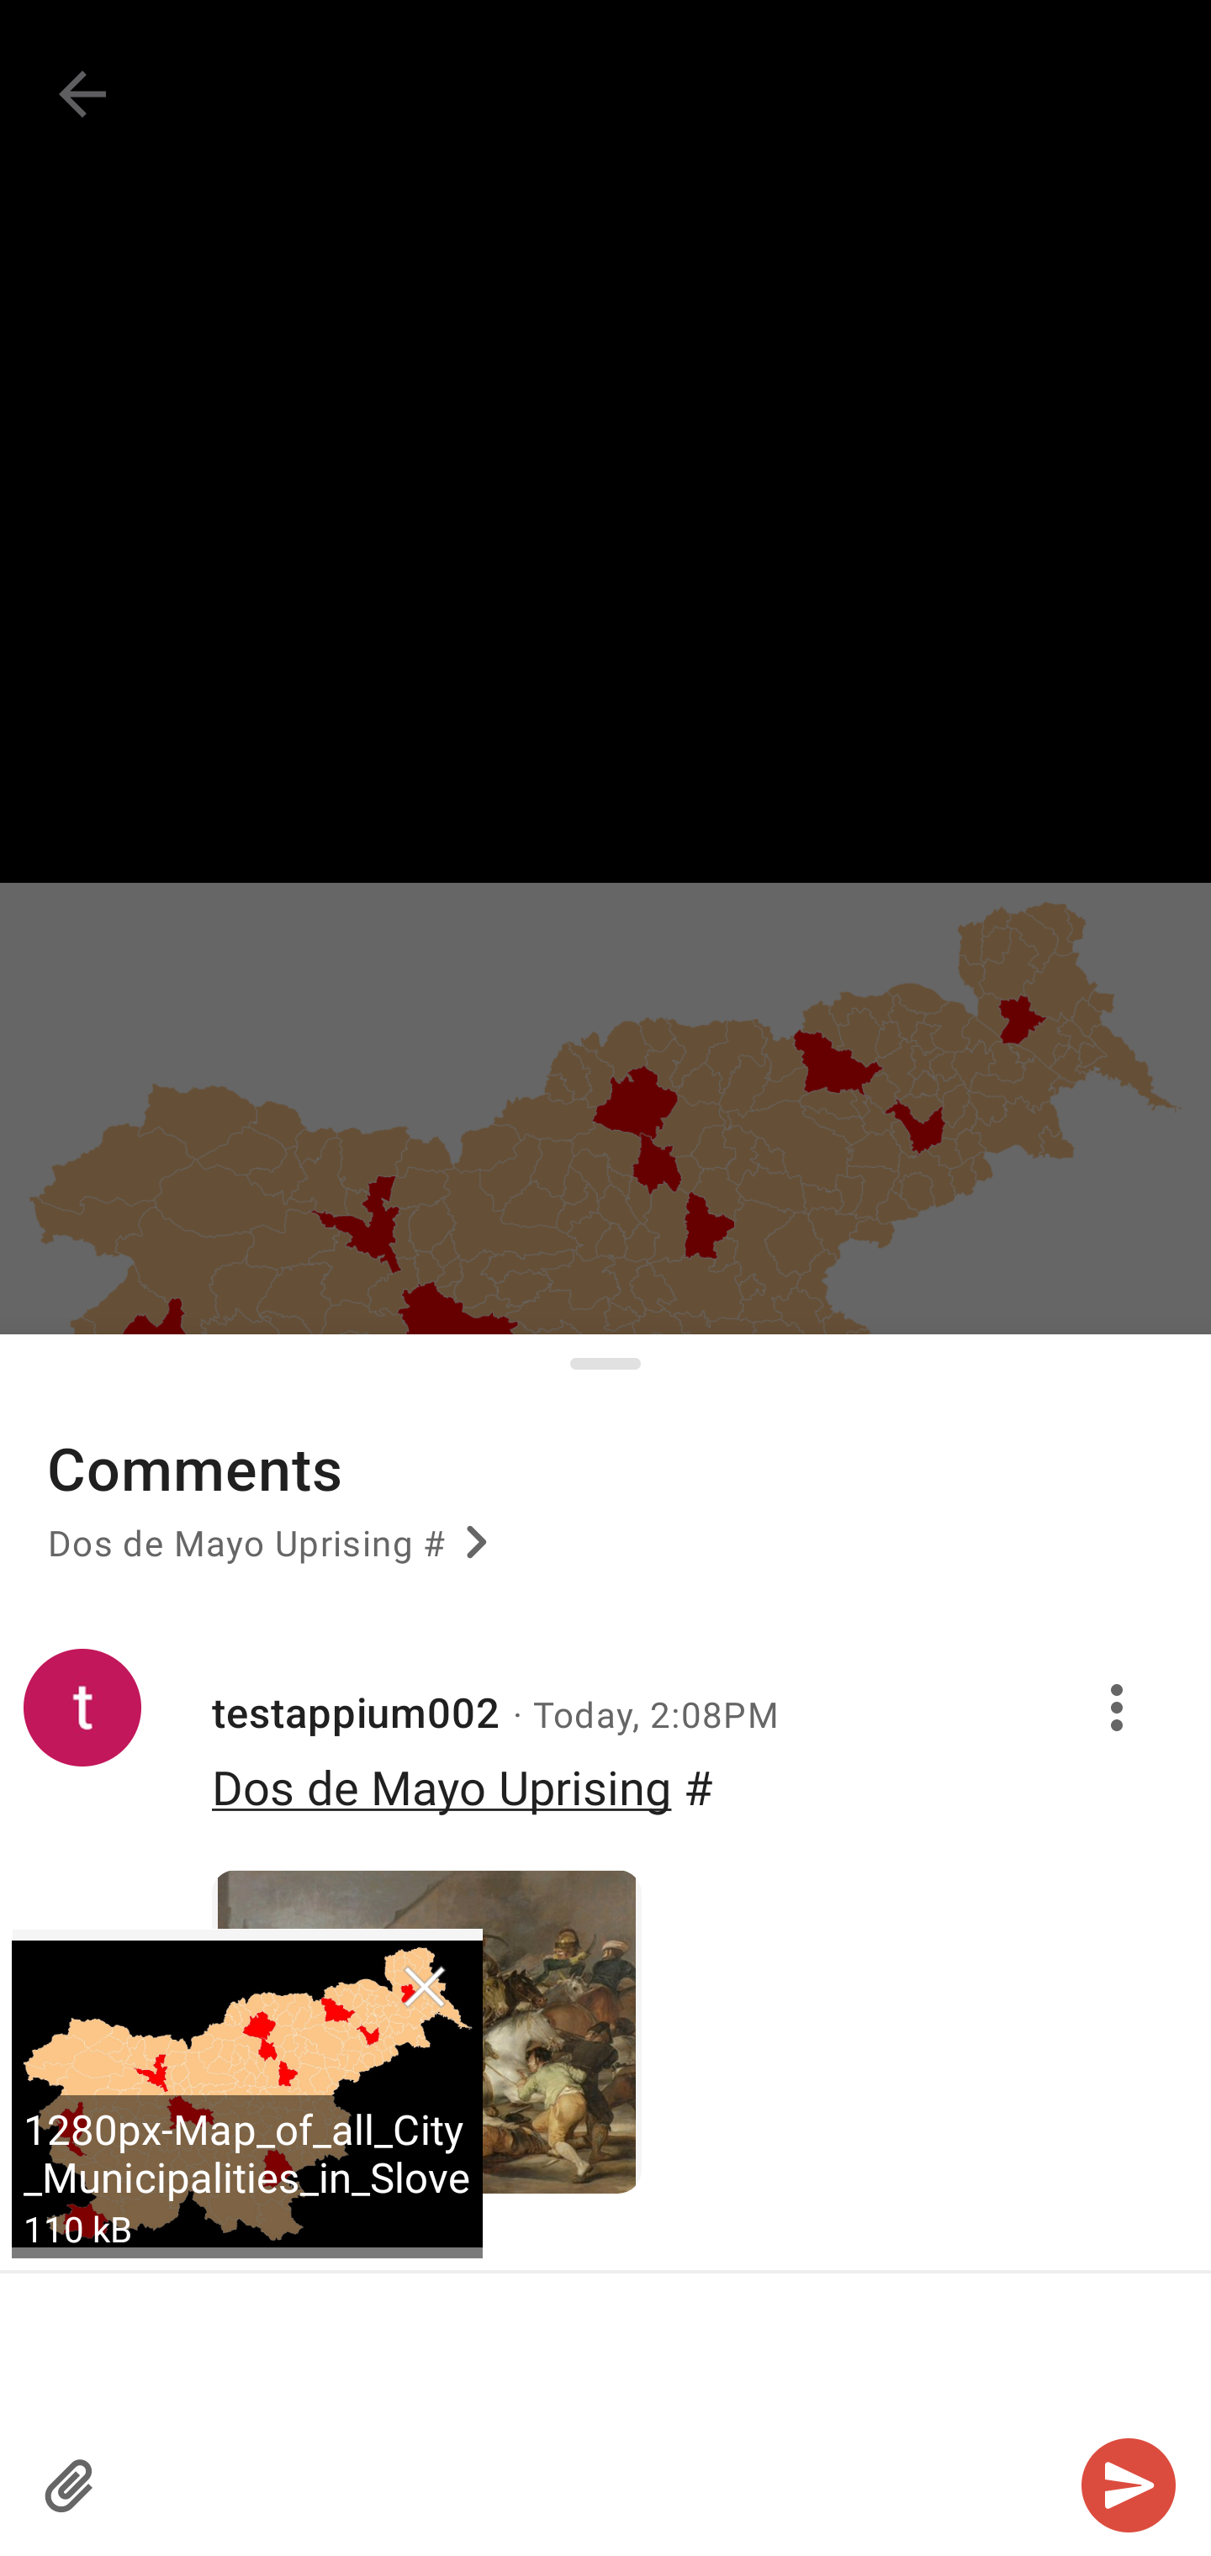 Image resolution: width=1211 pixels, height=2556 pixels. Describe the element at coordinates (1122, 1707) in the screenshot. I see `More options` at that location.